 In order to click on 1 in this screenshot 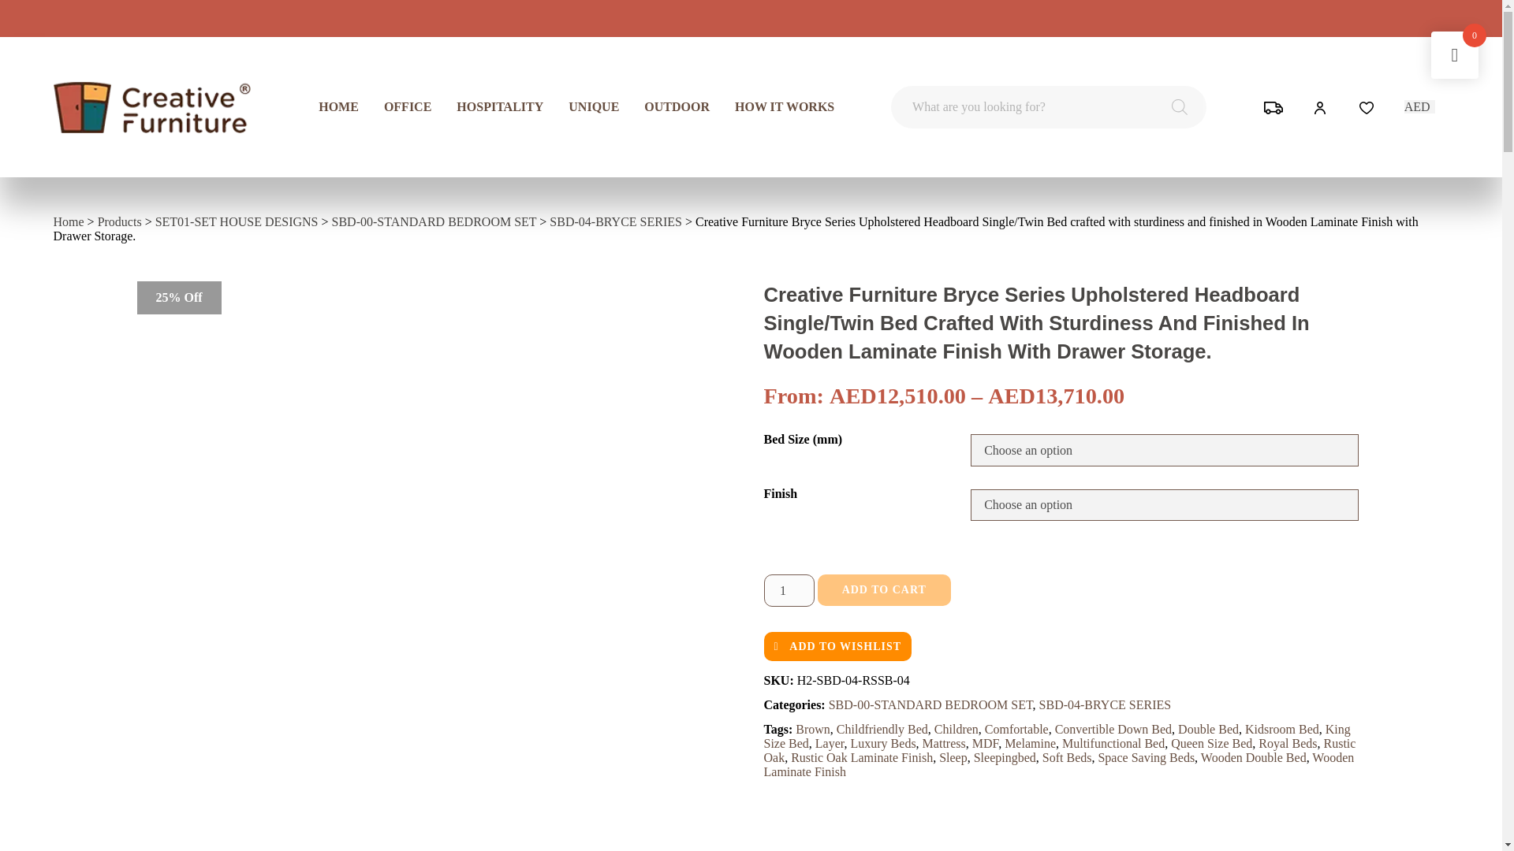, I will do `click(789, 591)`.